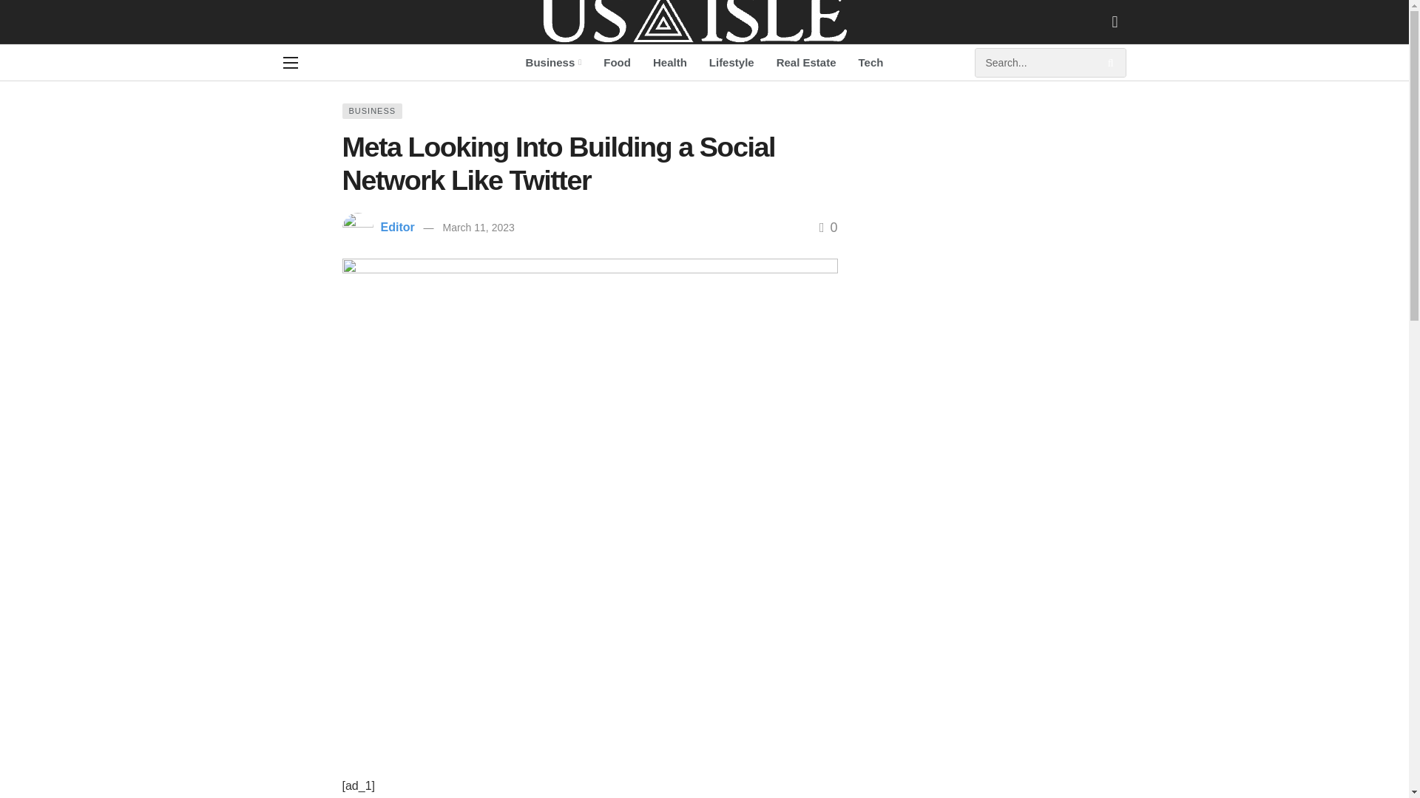  I want to click on 0, so click(828, 228).